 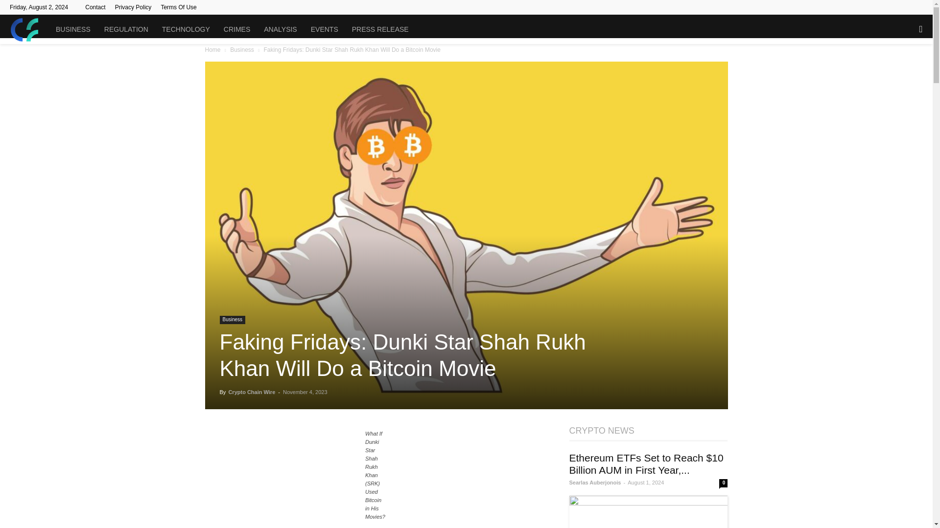 What do you see at coordinates (252, 392) in the screenshot?
I see `Crypto Chain Wire` at bounding box center [252, 392].